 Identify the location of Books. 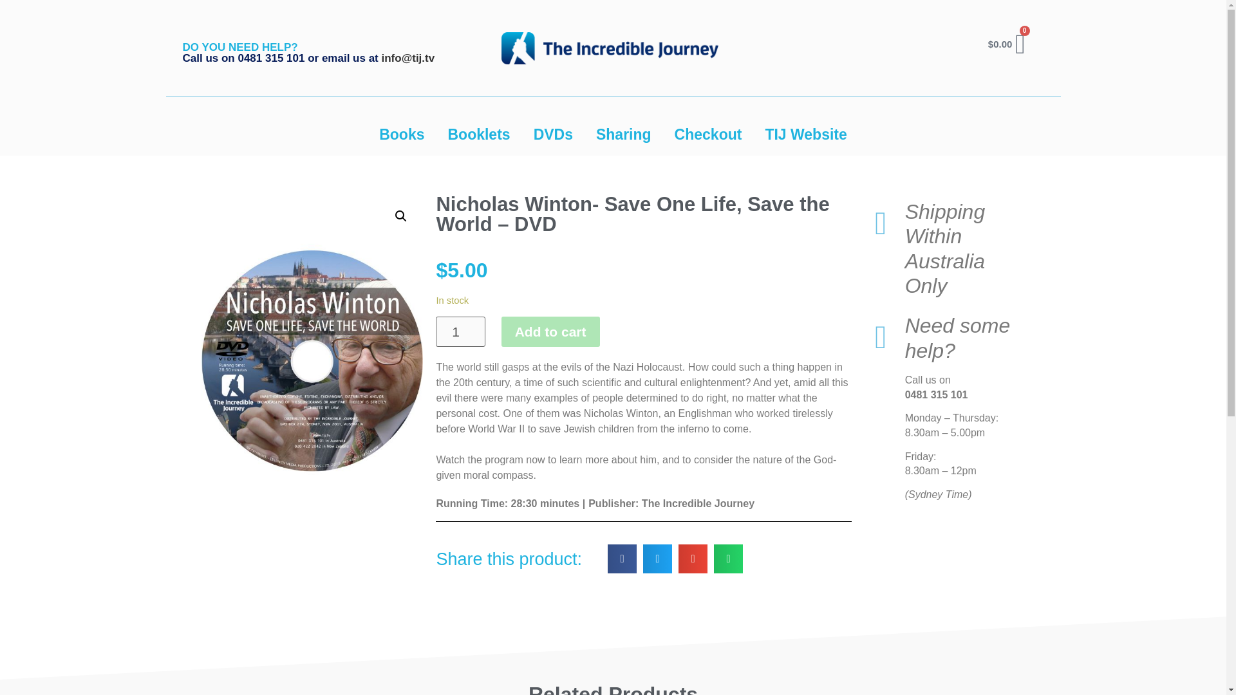
(402, 134).